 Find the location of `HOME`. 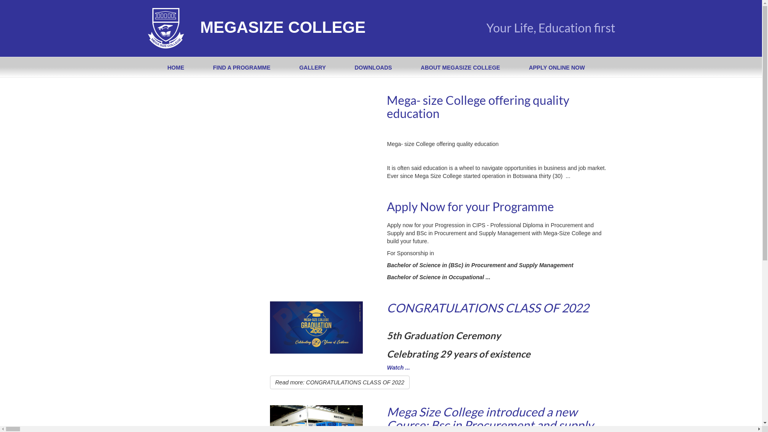

HOME is located at coordinates (176, 67).